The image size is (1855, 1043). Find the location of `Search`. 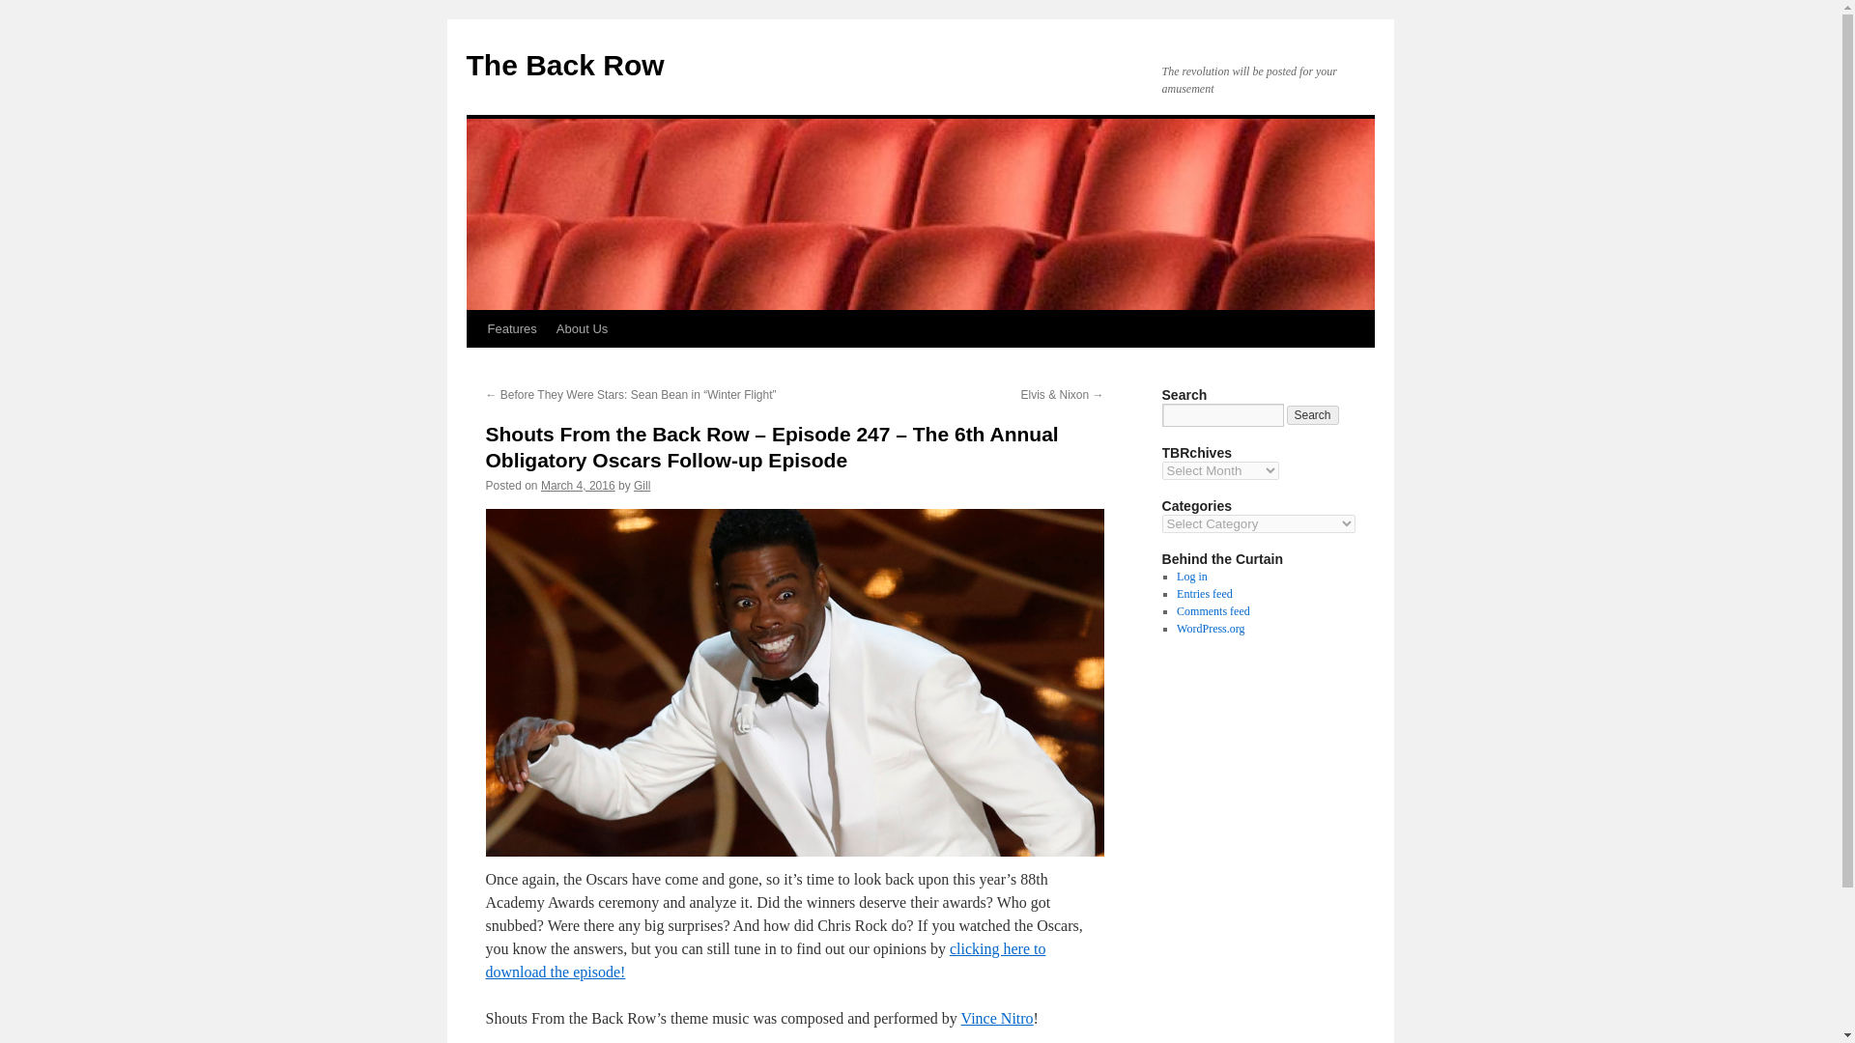

Search is located at coordinates (1313, 415).